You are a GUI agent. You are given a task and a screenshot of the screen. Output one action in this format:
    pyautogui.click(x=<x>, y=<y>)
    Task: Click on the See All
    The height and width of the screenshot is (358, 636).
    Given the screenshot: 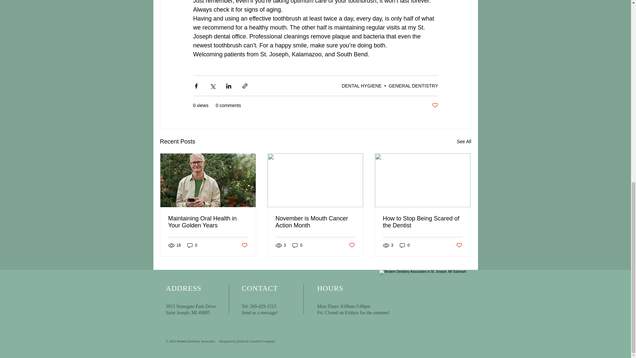 What is the action you would take?
    pyautogui.click(x=464, y=141)
    